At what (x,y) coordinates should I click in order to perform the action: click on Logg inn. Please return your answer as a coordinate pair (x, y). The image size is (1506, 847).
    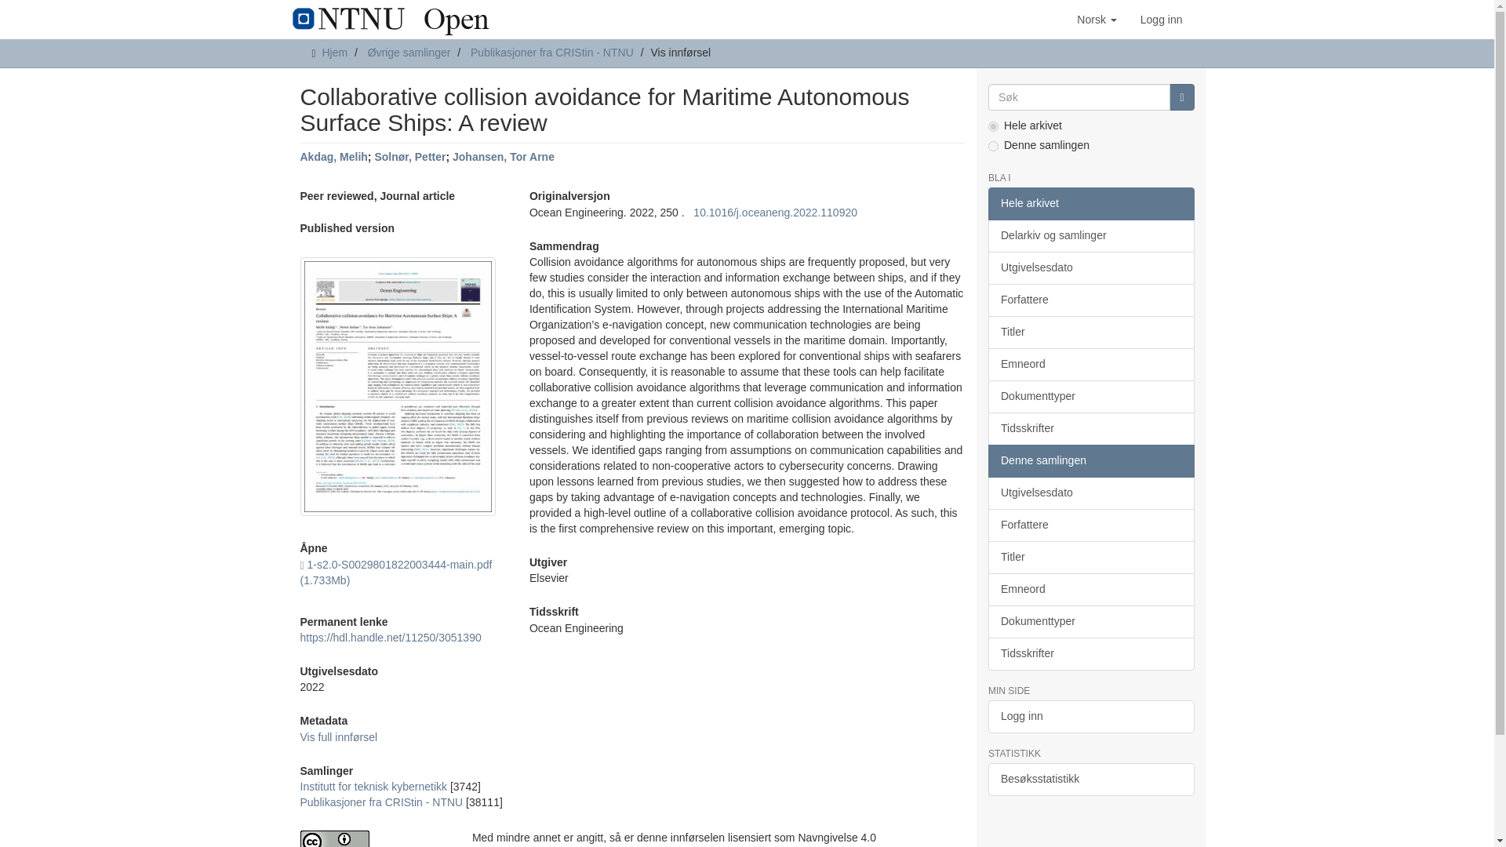
    Looking at the image, I should click on (1161, 19).